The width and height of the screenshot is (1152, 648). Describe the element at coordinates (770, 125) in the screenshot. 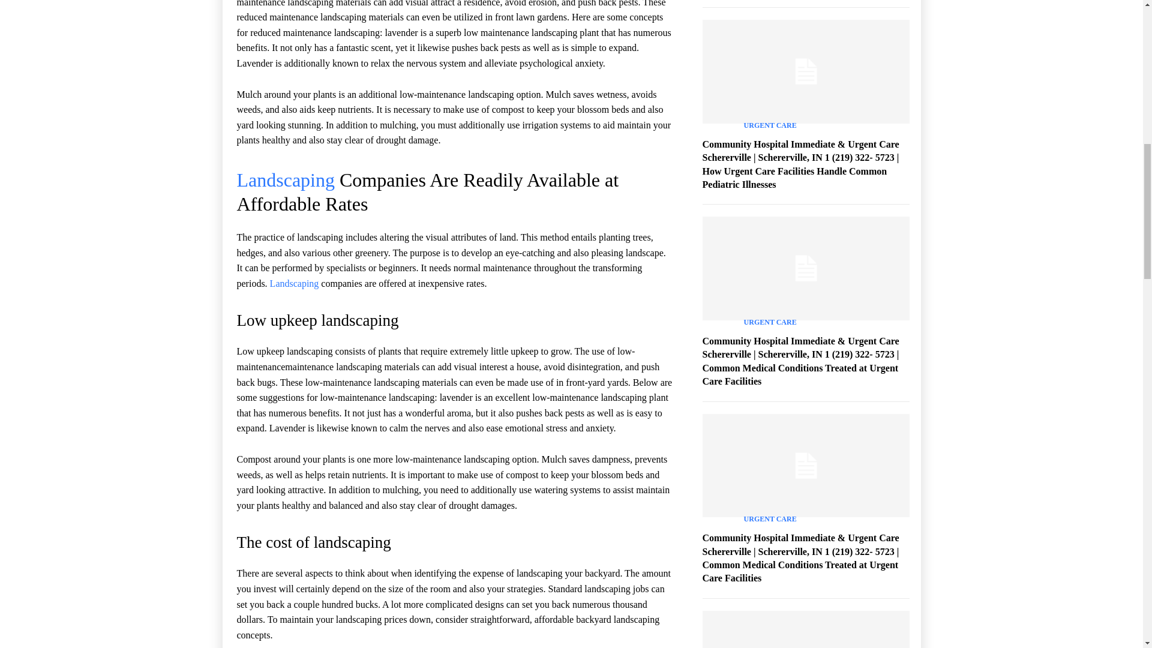

I see `URGENT CARE` at that location.